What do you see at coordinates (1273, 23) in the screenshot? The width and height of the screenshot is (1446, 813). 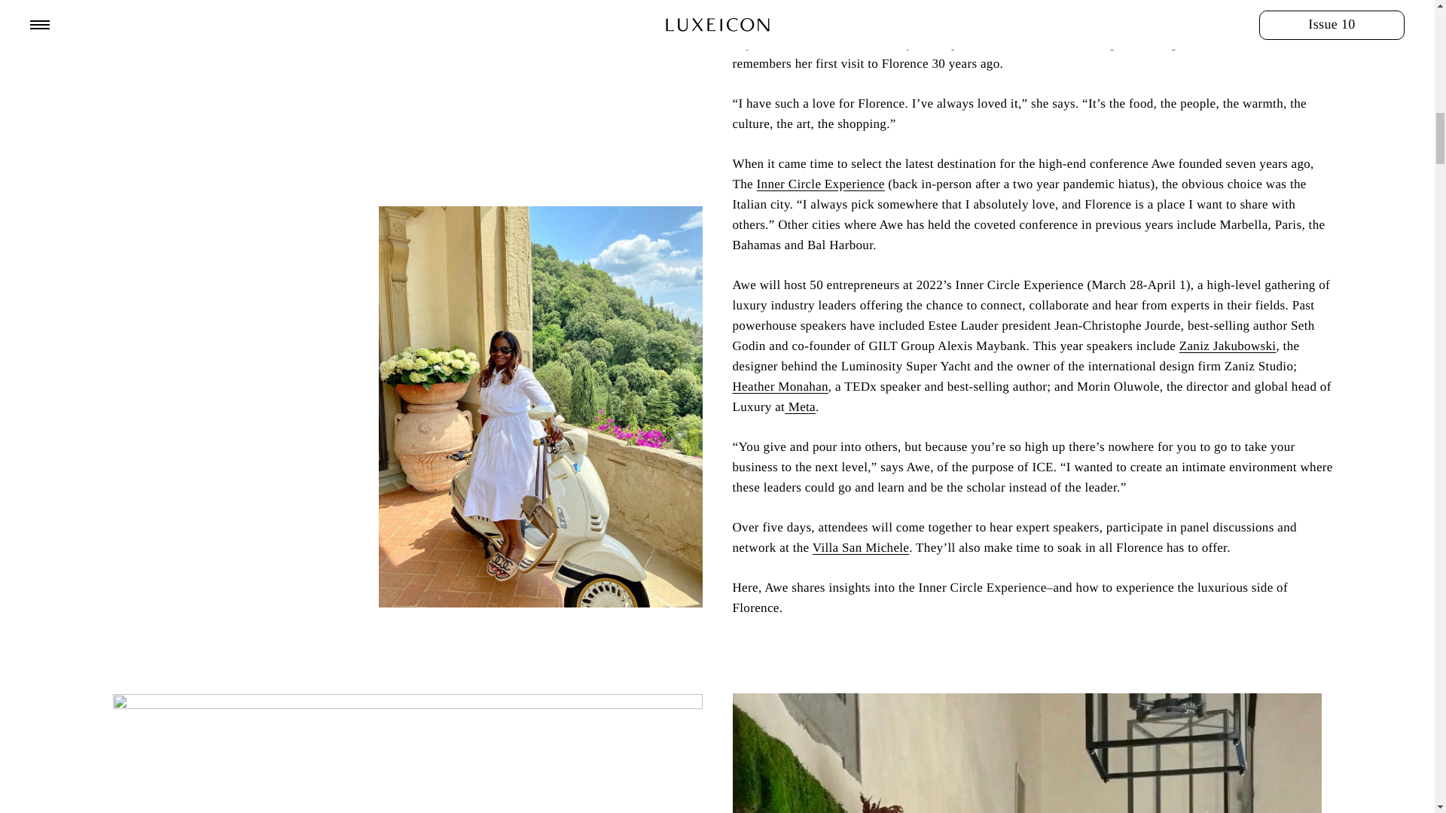 I see `Eazy Gyft` at bounding box center [1273, 23].